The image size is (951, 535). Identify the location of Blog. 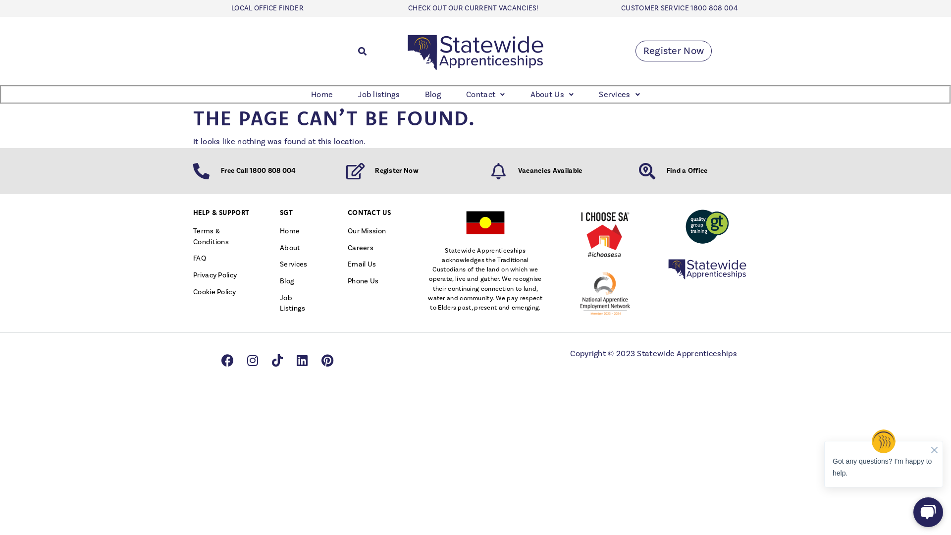
(433, 95).